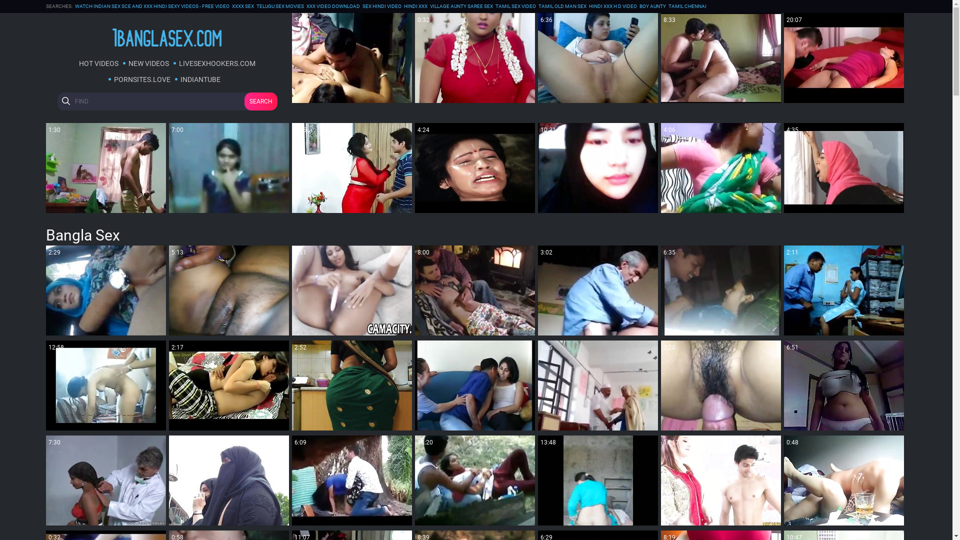 The width and height of the screenshot is (960, 540). I want to click on HOT VIDEOS, so click(98, 63).